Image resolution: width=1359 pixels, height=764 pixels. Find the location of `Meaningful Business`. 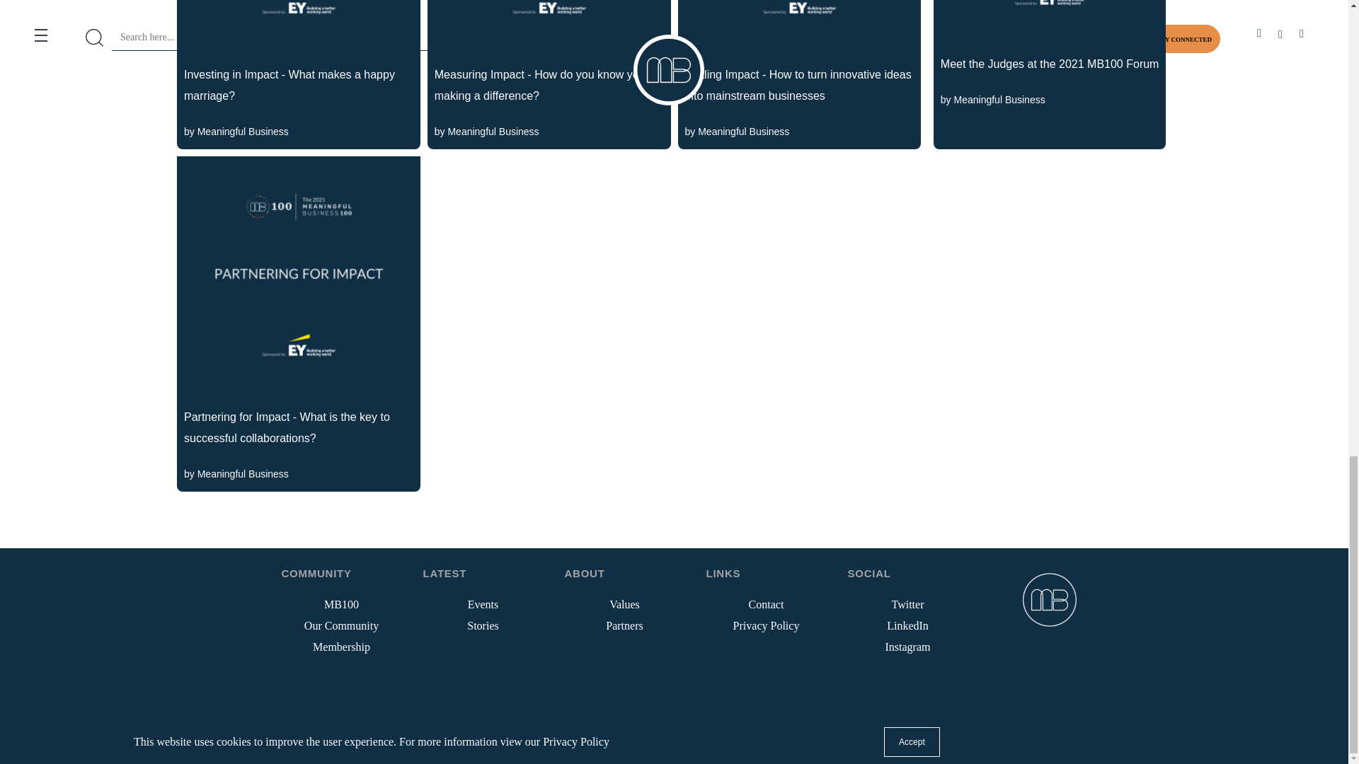

Meaningful Business is located at coordinates (242, 132).